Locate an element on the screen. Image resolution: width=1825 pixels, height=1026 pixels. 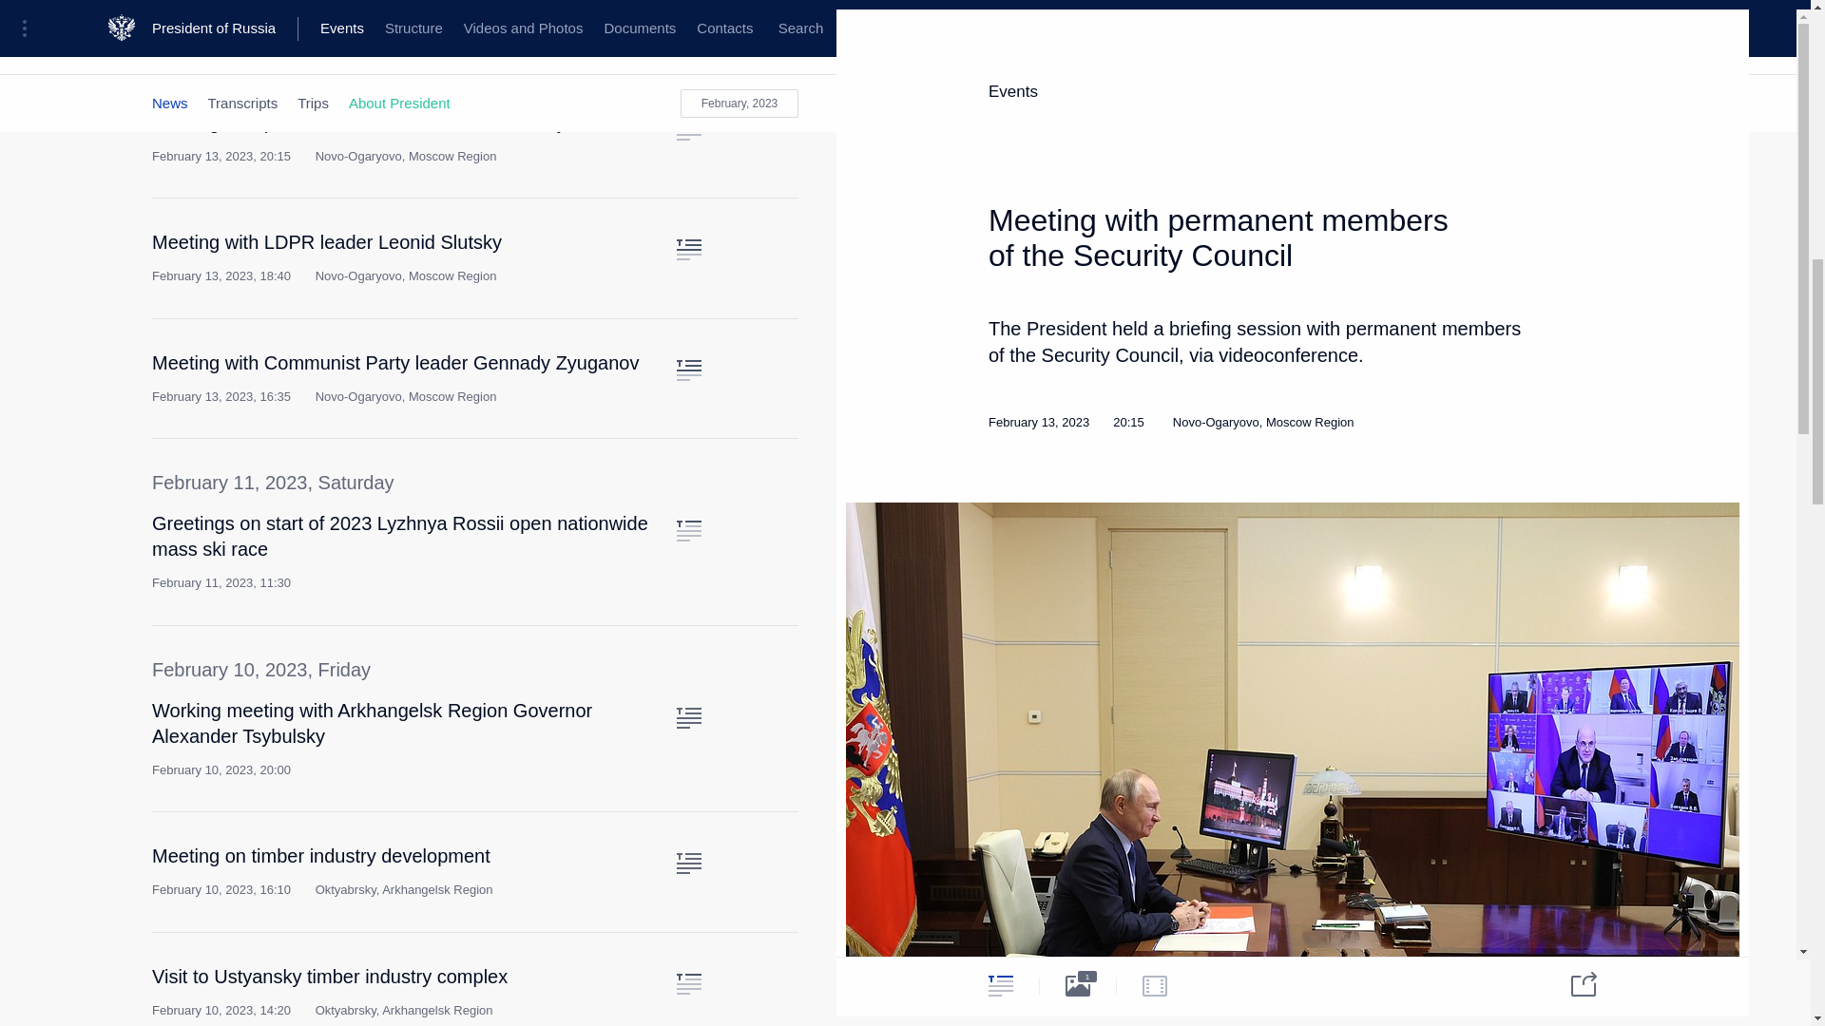
Text of the article is located at coordinates (688, 863).